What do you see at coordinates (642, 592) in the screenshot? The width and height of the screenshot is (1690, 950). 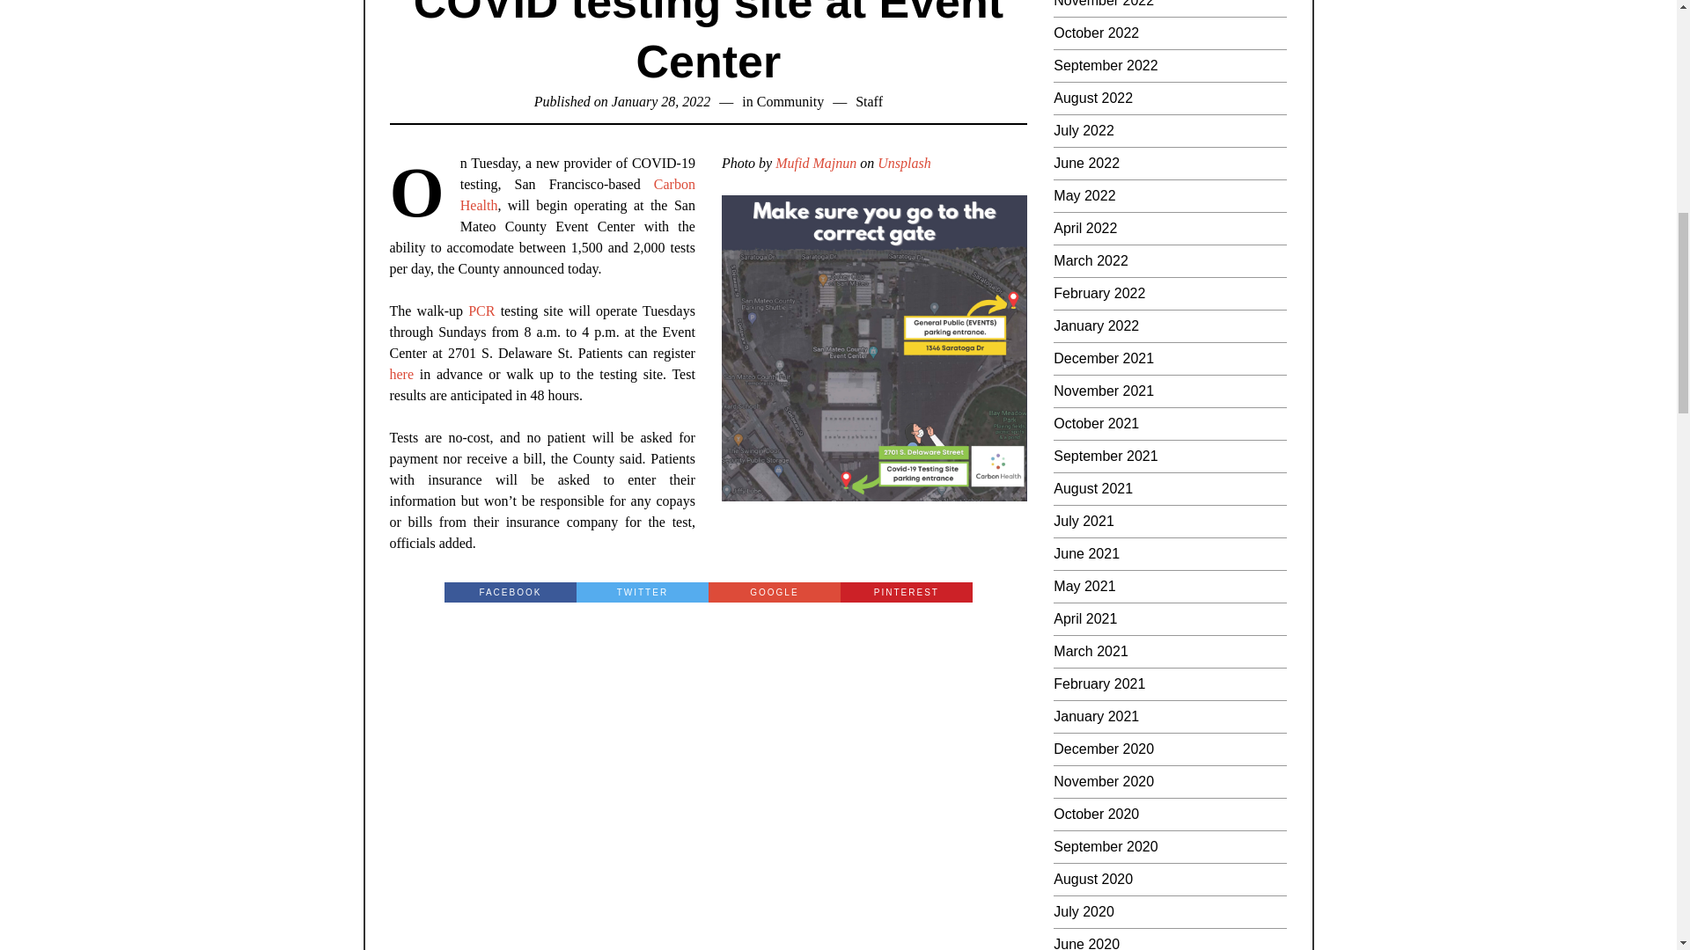 I see `TWITTER` at bounding box center [642, 592].